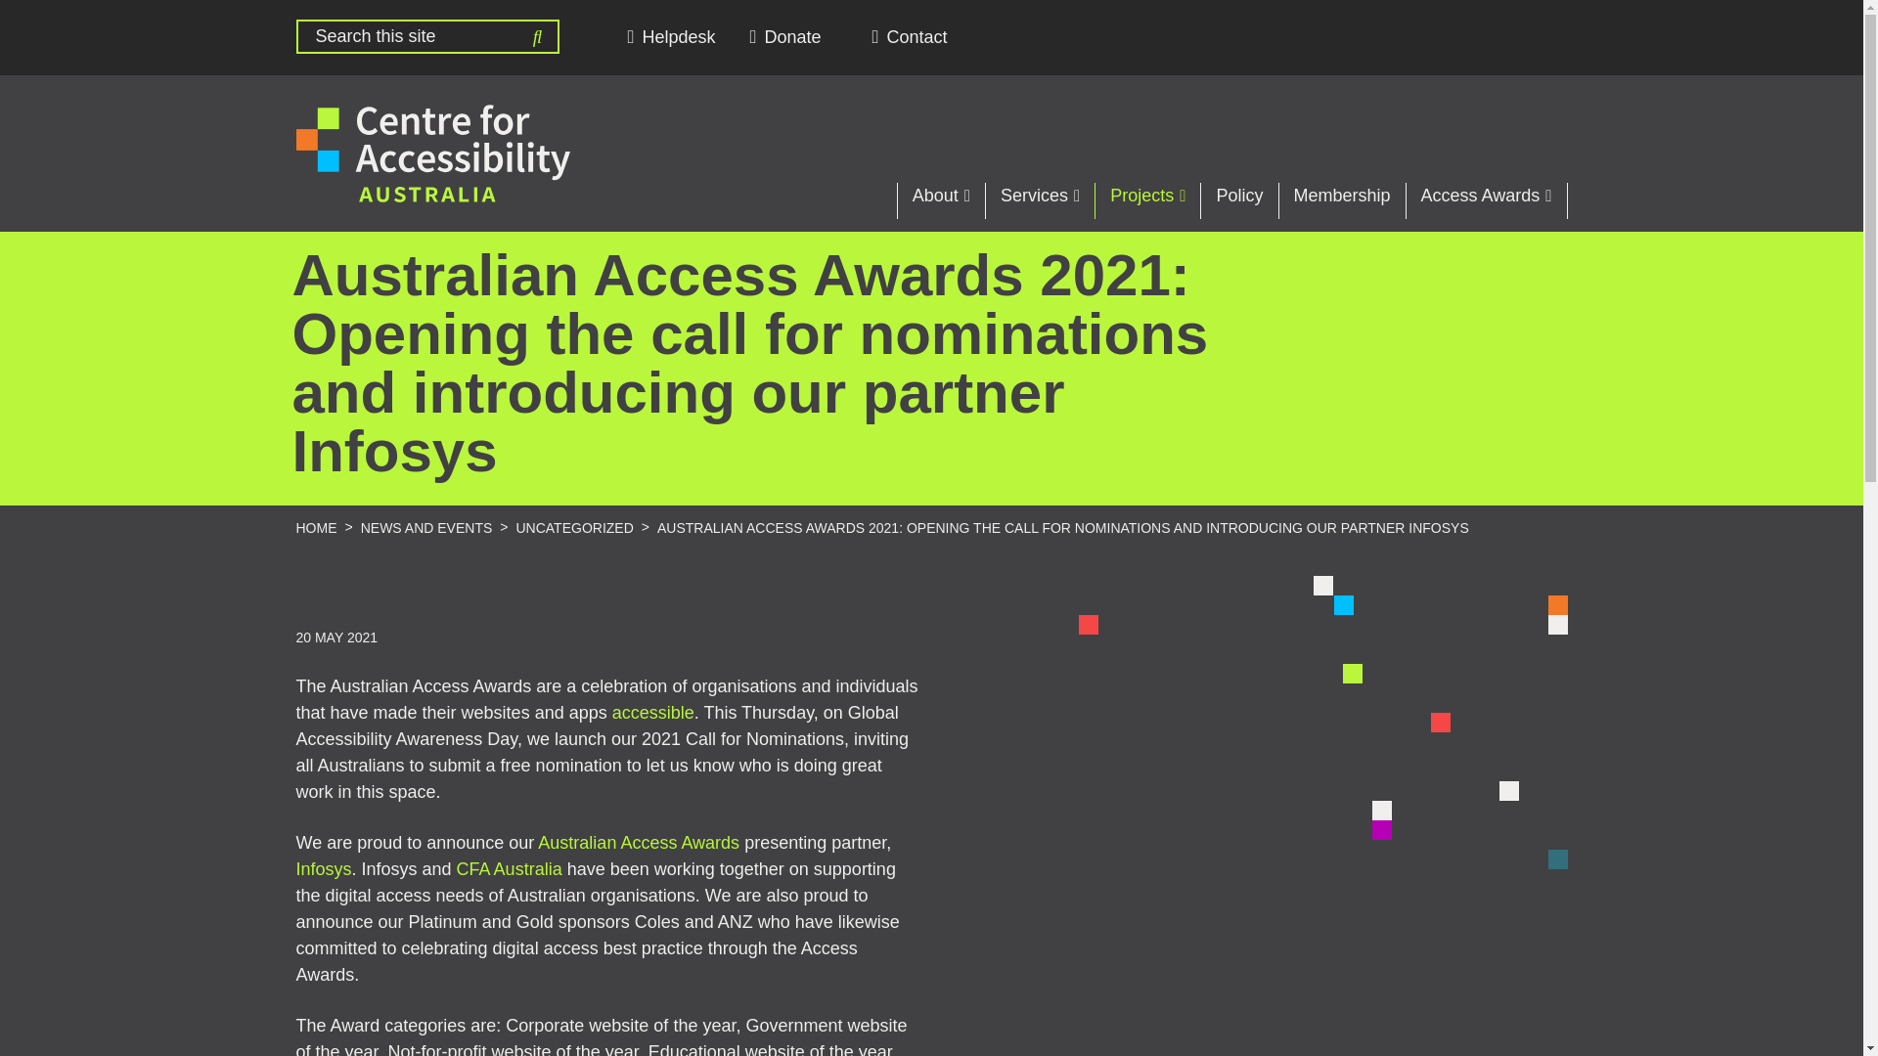 The height and width of the screenshot is (1056, 1878). Describe the element at coordinates (509, 870) in the screenshot. I see `CFA Australia` at that location.